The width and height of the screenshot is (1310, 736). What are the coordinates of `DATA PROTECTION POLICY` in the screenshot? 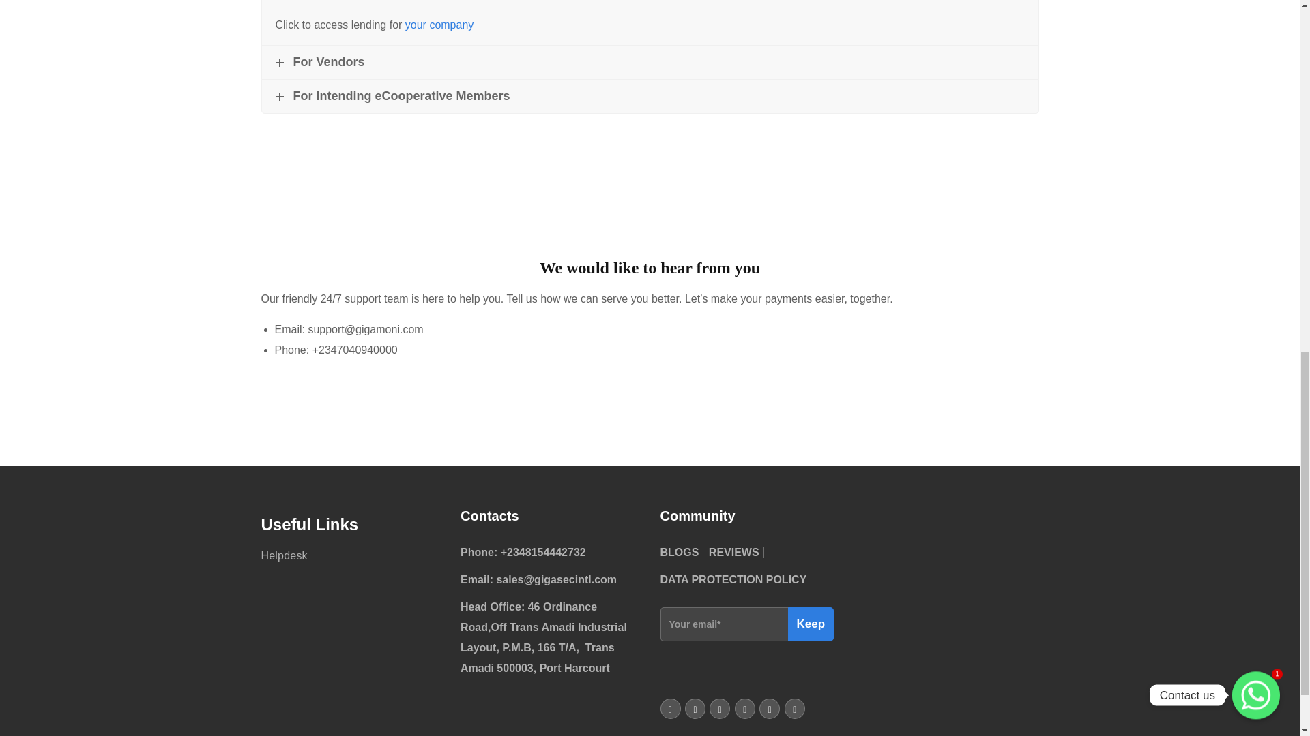 It's located at (736, 579).